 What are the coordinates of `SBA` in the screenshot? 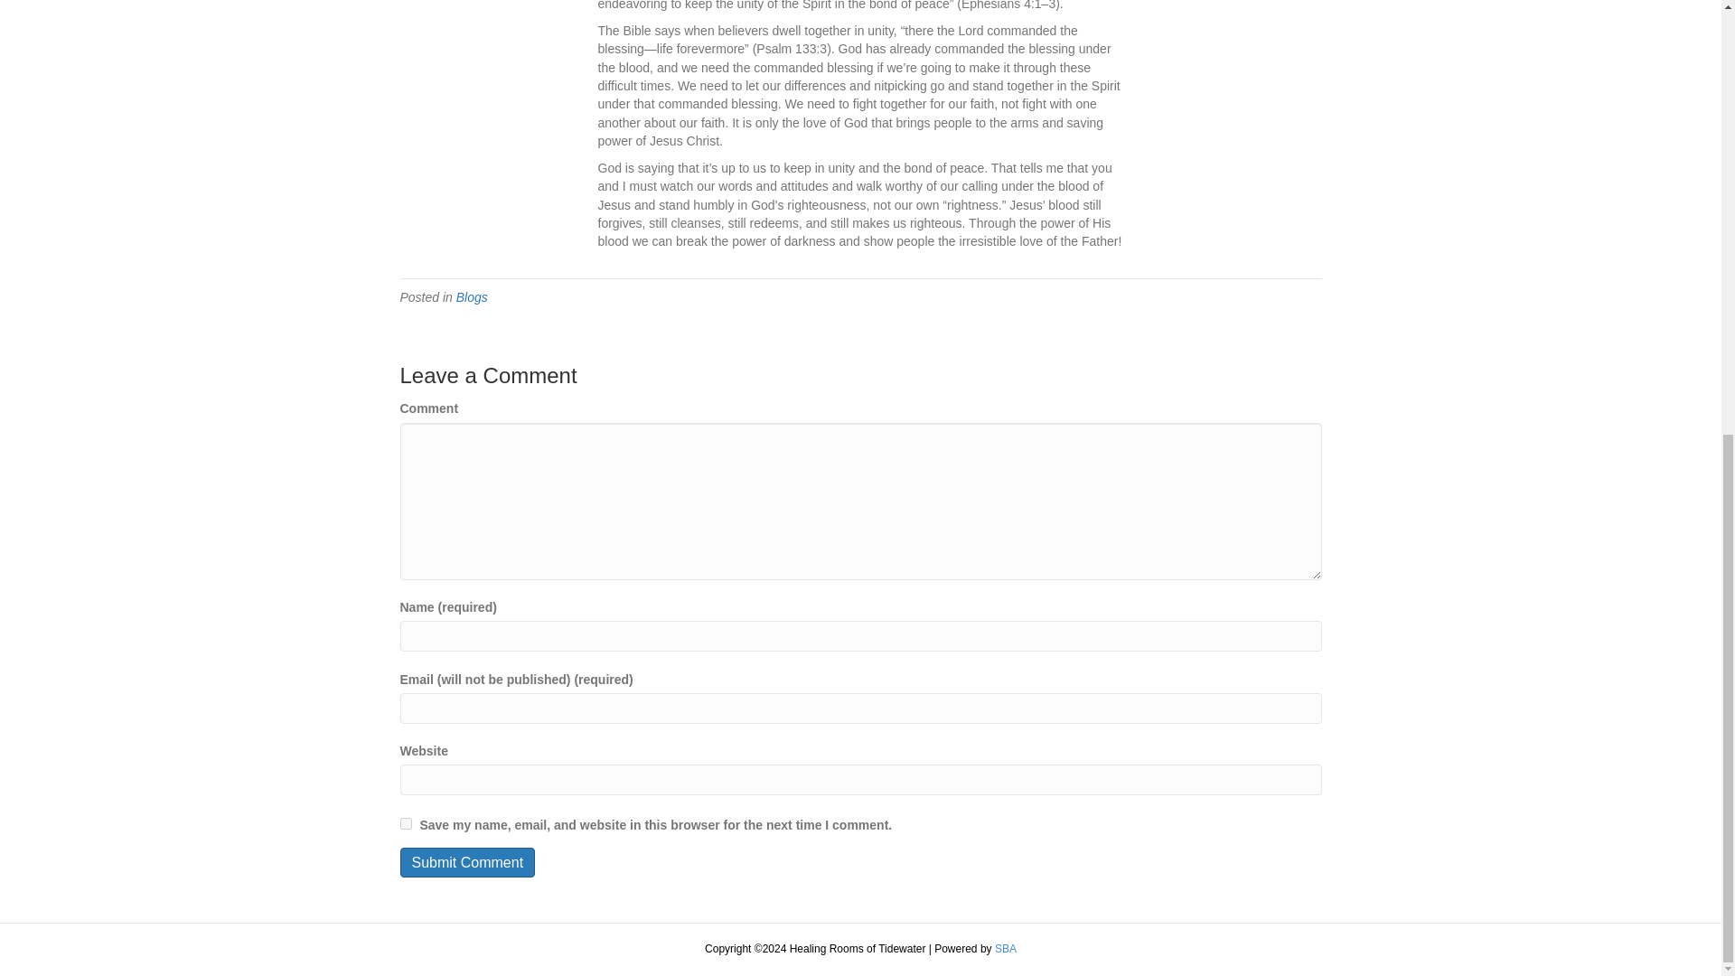 It's located at (1005, 949).